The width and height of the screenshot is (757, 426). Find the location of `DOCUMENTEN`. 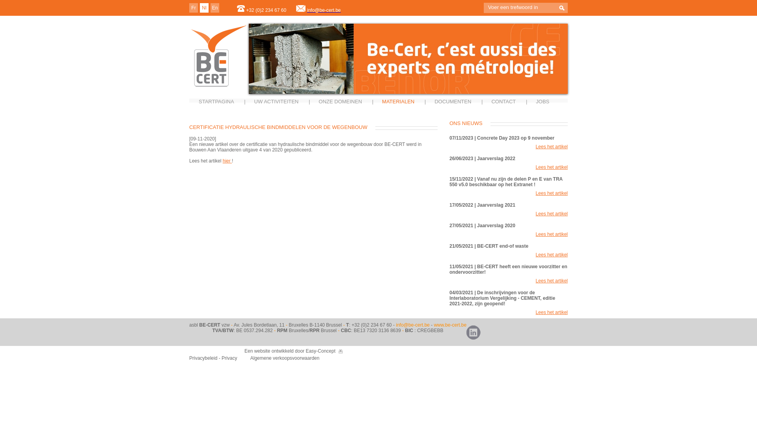

DOCUMENTEN is located at coordinates (453, 102).